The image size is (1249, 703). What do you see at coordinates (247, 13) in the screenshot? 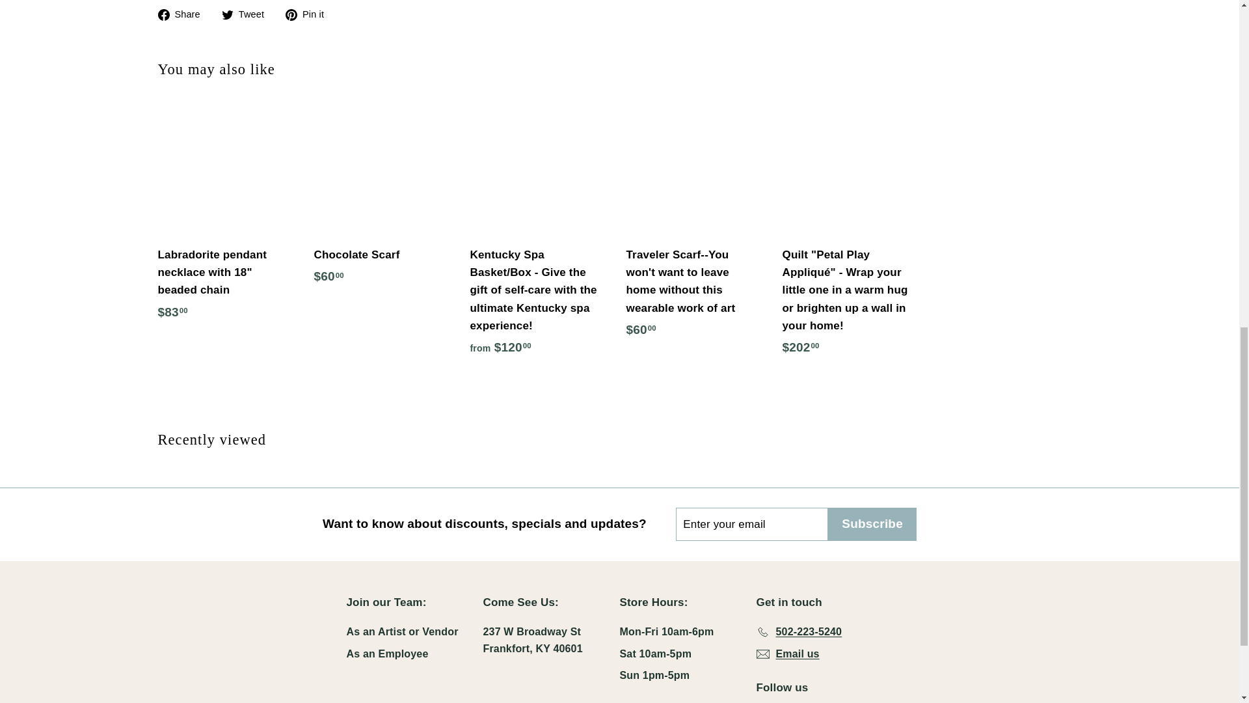
I see `Tweet on Twitter` at bounding box center [247, 13].